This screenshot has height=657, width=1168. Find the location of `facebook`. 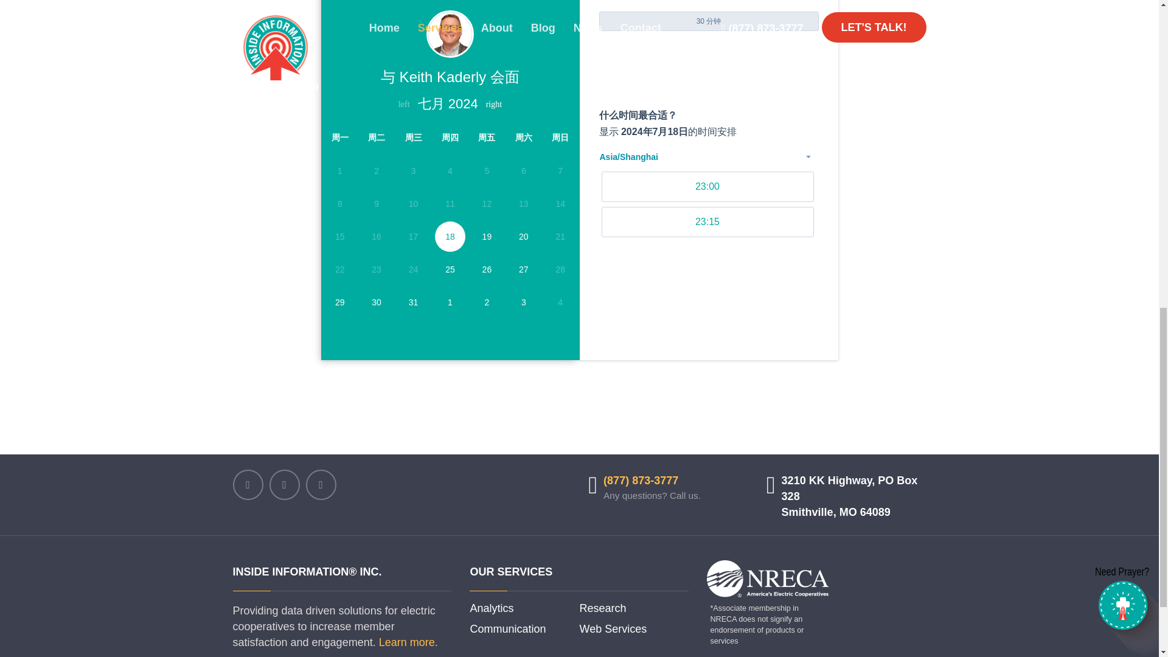

facebook is located at coordinates (248, 484).